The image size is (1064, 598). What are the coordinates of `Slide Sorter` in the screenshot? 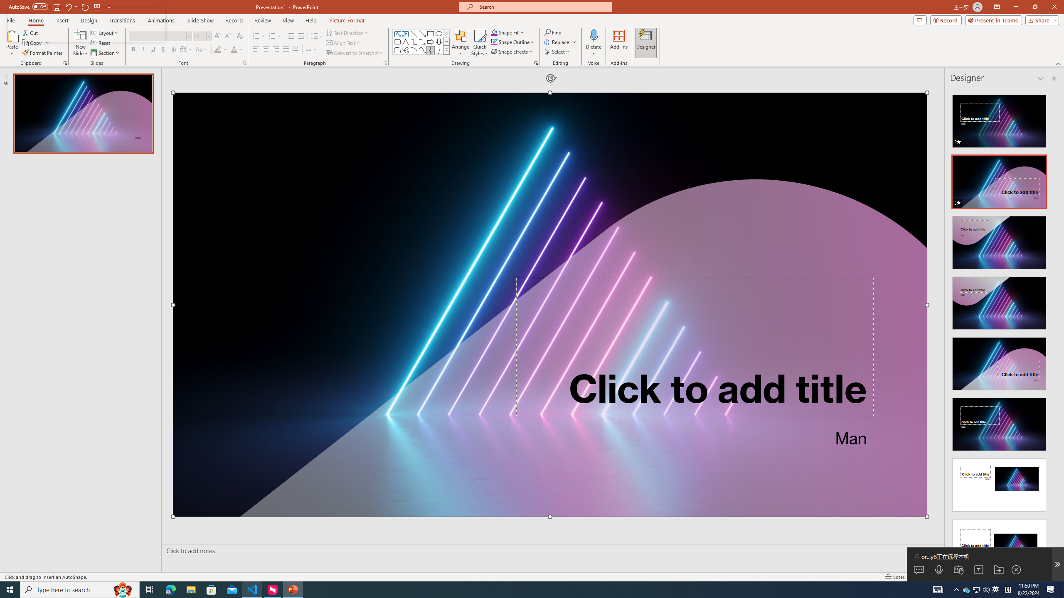 It's located at (937, 577).